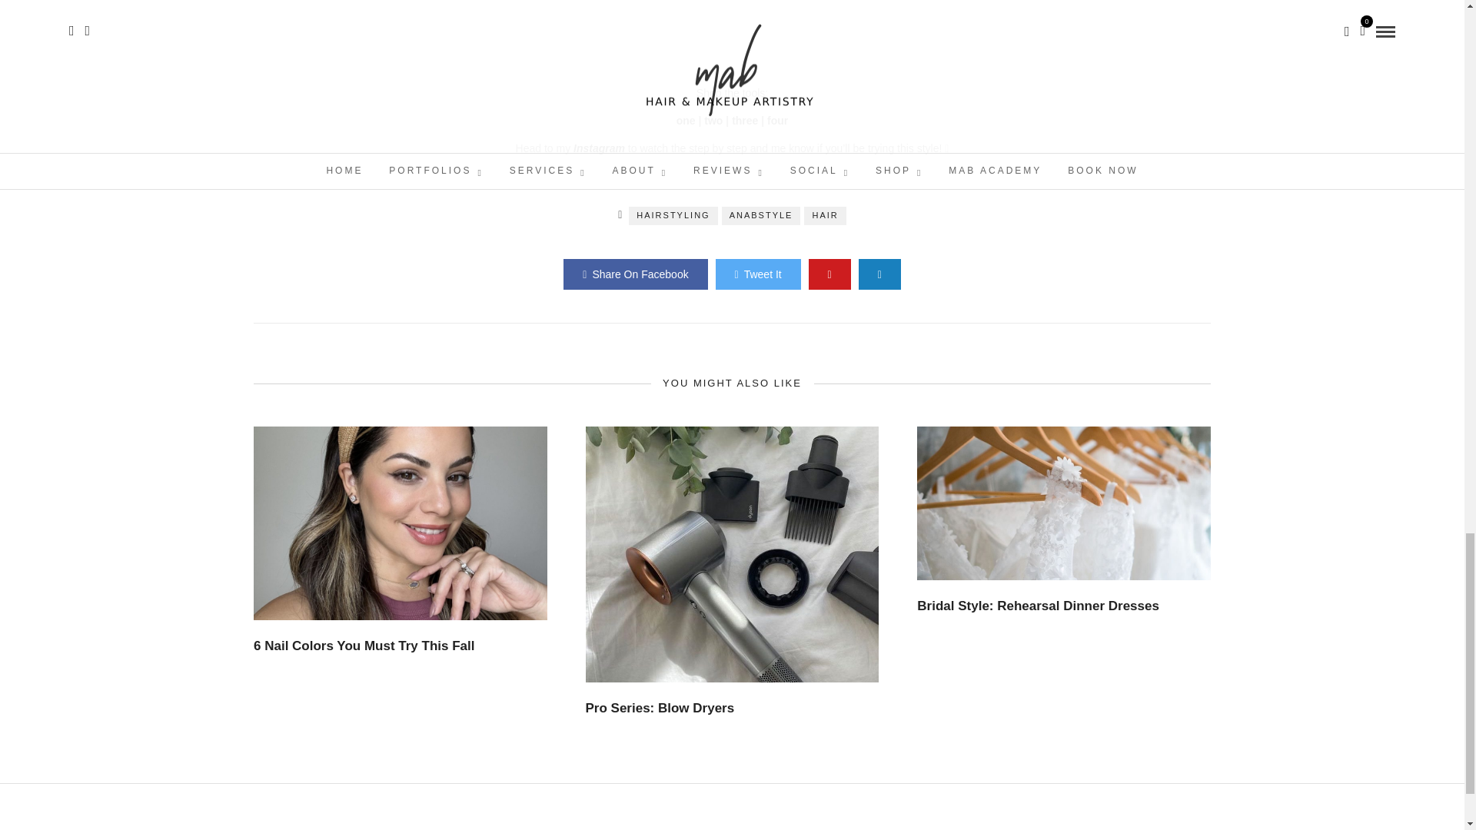 This screenshot has height=830, width=1476. I want to click on Pro Series: Blow Dryers, so click(660, 707).